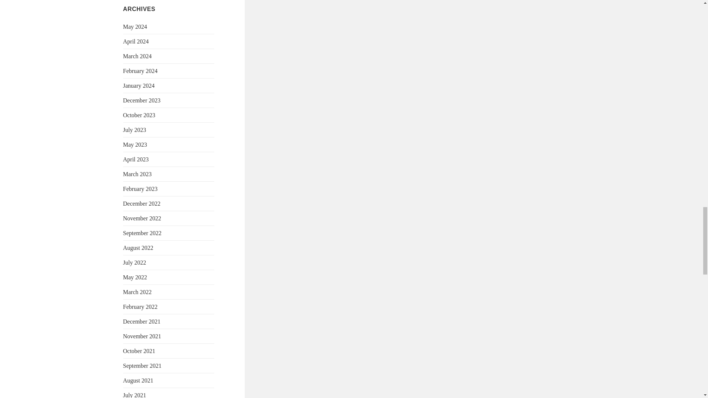 Image resolution: width=708 pixels, height=398 pixels. I want to click on July 2023, so click(135, 130).